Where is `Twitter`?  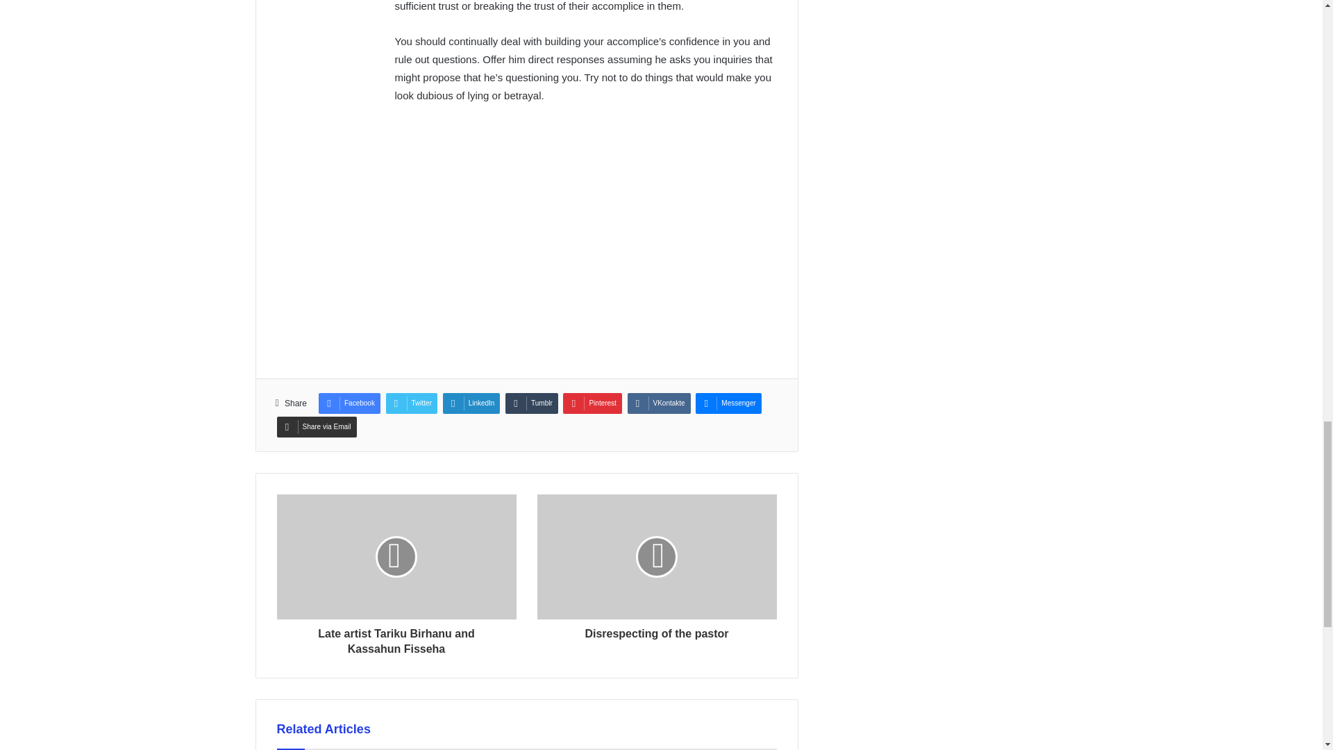
Twitter is located at coordinates (411, 403).